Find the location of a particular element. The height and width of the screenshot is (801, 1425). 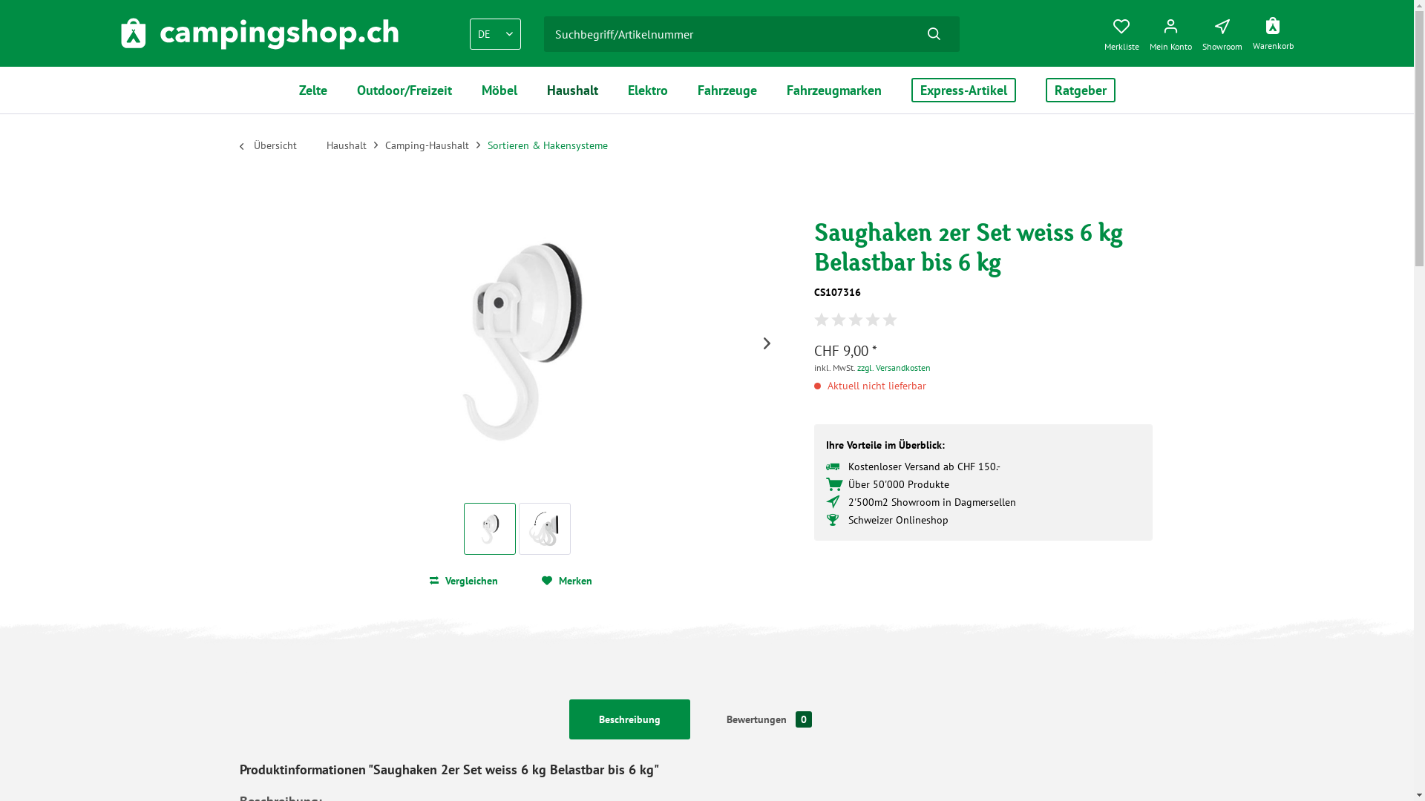

Haushalt is located at coordinates (571, 90).